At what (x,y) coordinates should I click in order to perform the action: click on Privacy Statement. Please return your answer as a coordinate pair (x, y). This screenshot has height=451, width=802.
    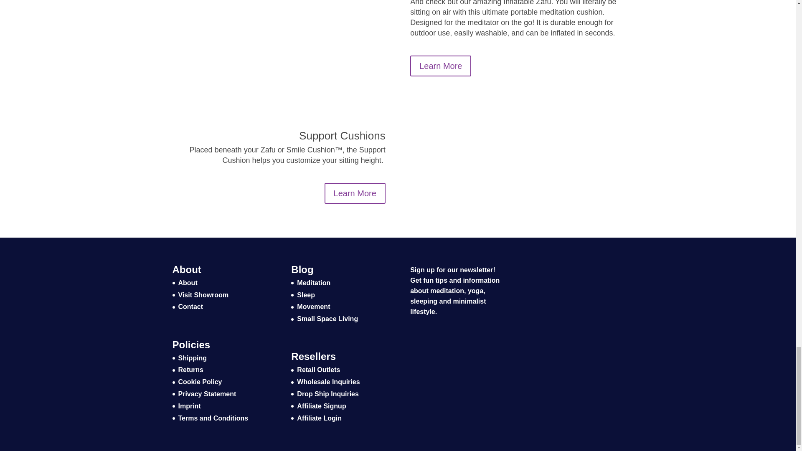
    Looking at the image, I should click on (207, 394).